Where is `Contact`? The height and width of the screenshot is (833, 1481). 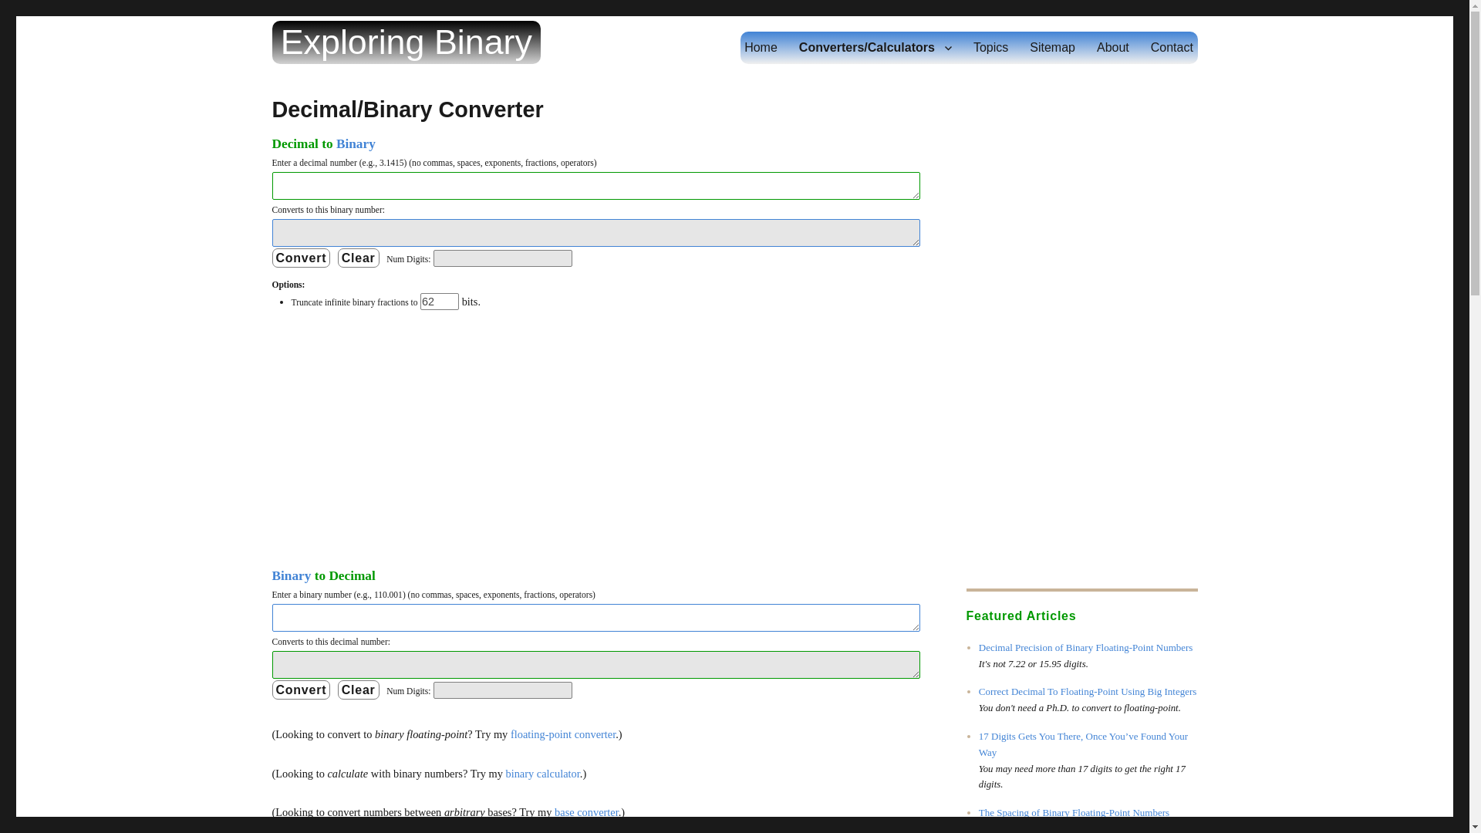
Contact is located at coordinates (1172, 48).